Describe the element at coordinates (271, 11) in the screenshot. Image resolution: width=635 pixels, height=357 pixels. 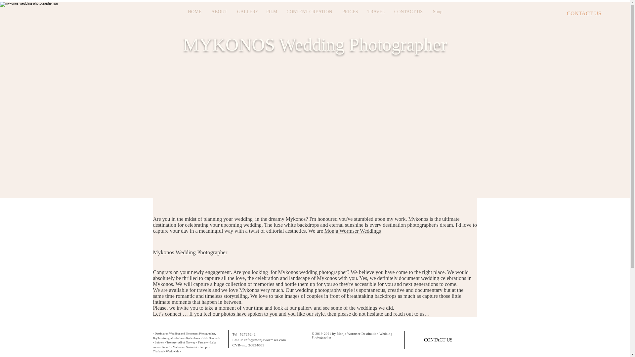
I see `FILM` at that location.